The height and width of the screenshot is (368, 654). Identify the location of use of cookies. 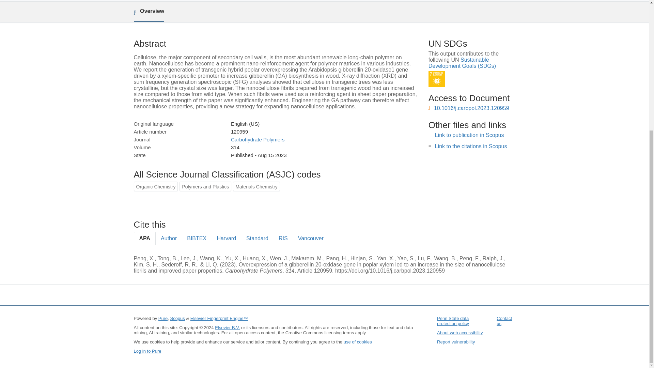
(358, 341).